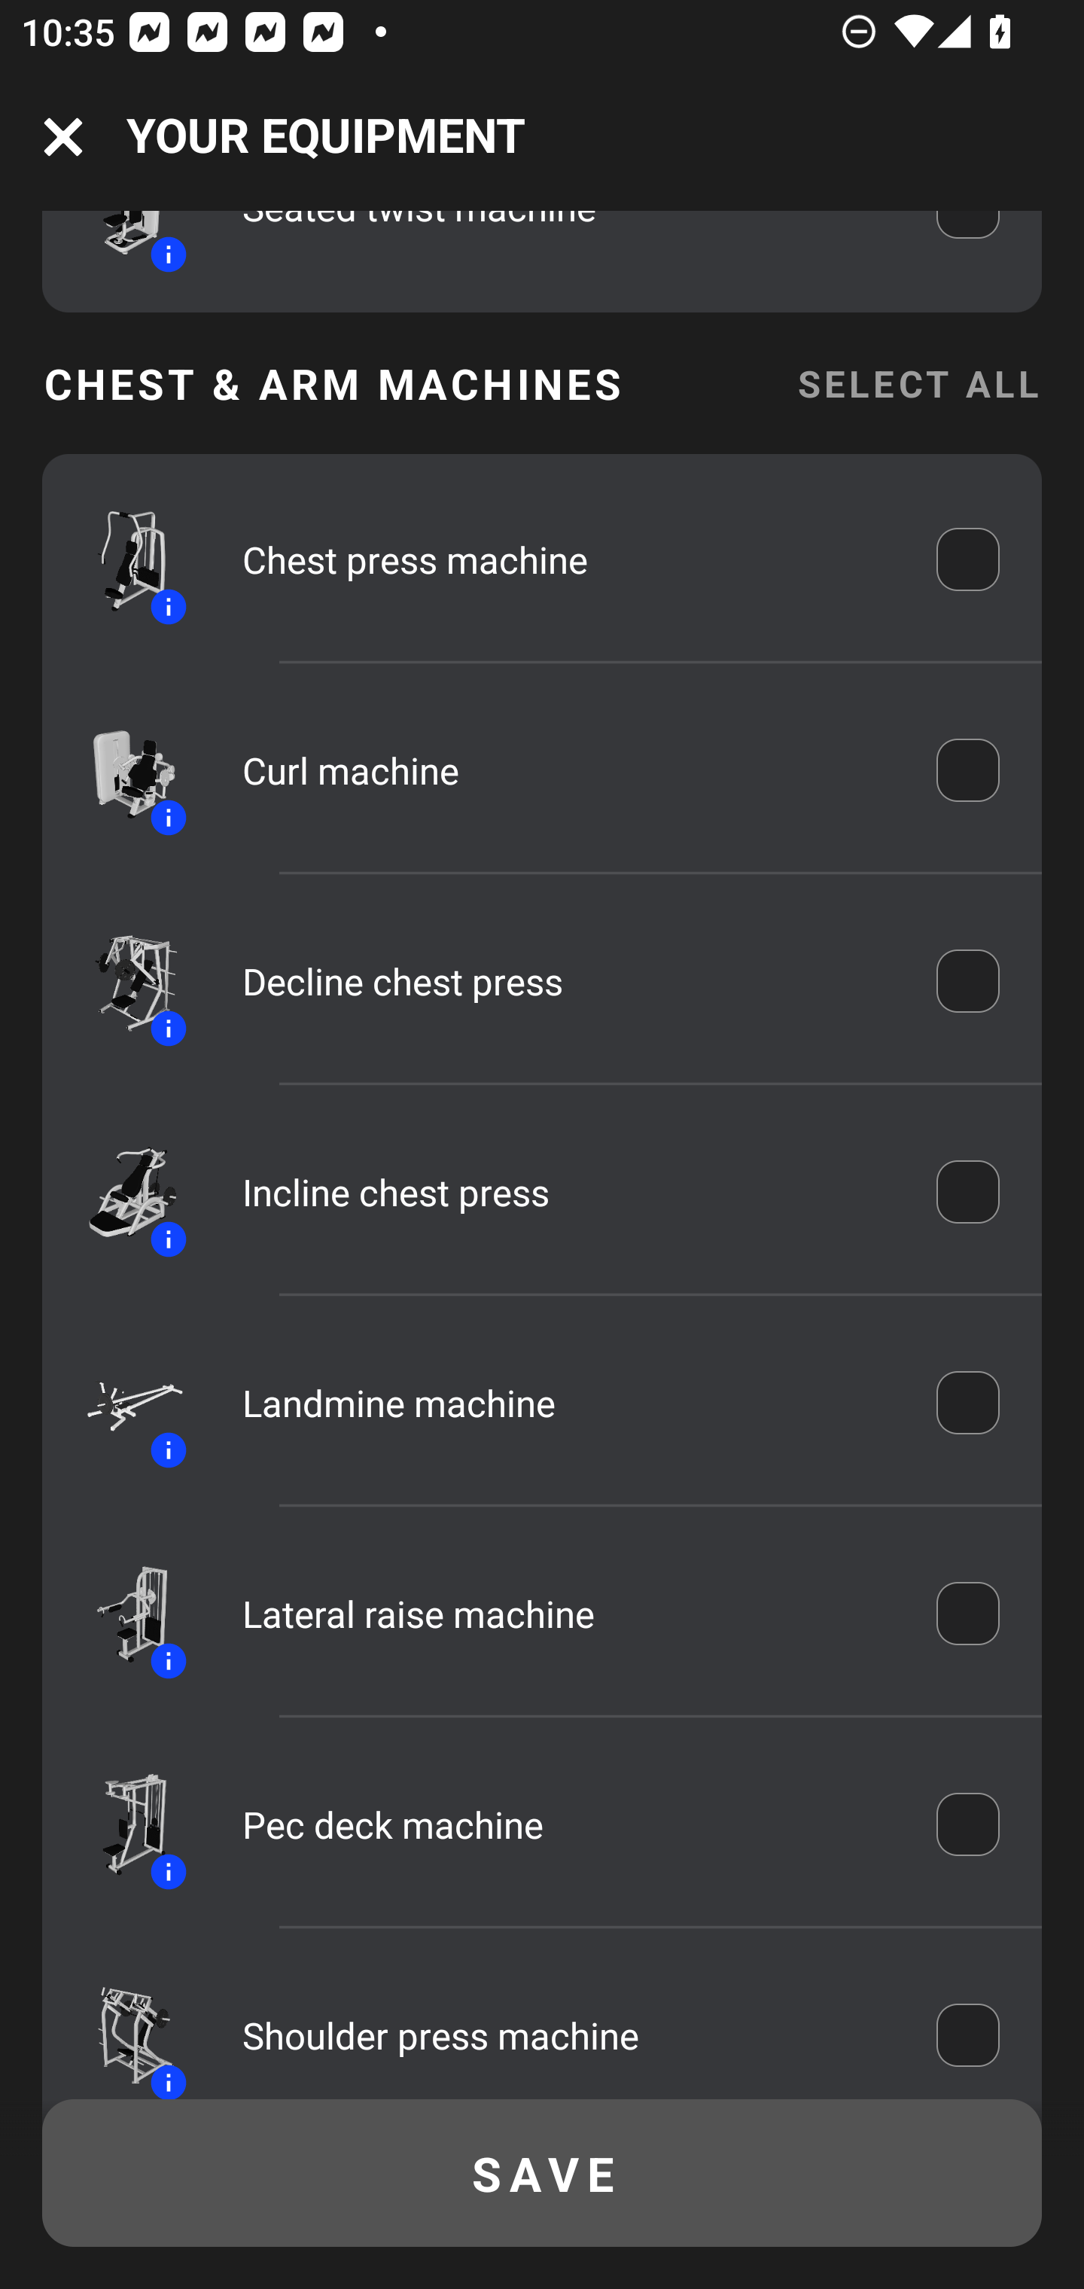 The width and height of the screenshot is (1084, 2289). I want to click on Equipment icon Information icon, so click(121, 1612).